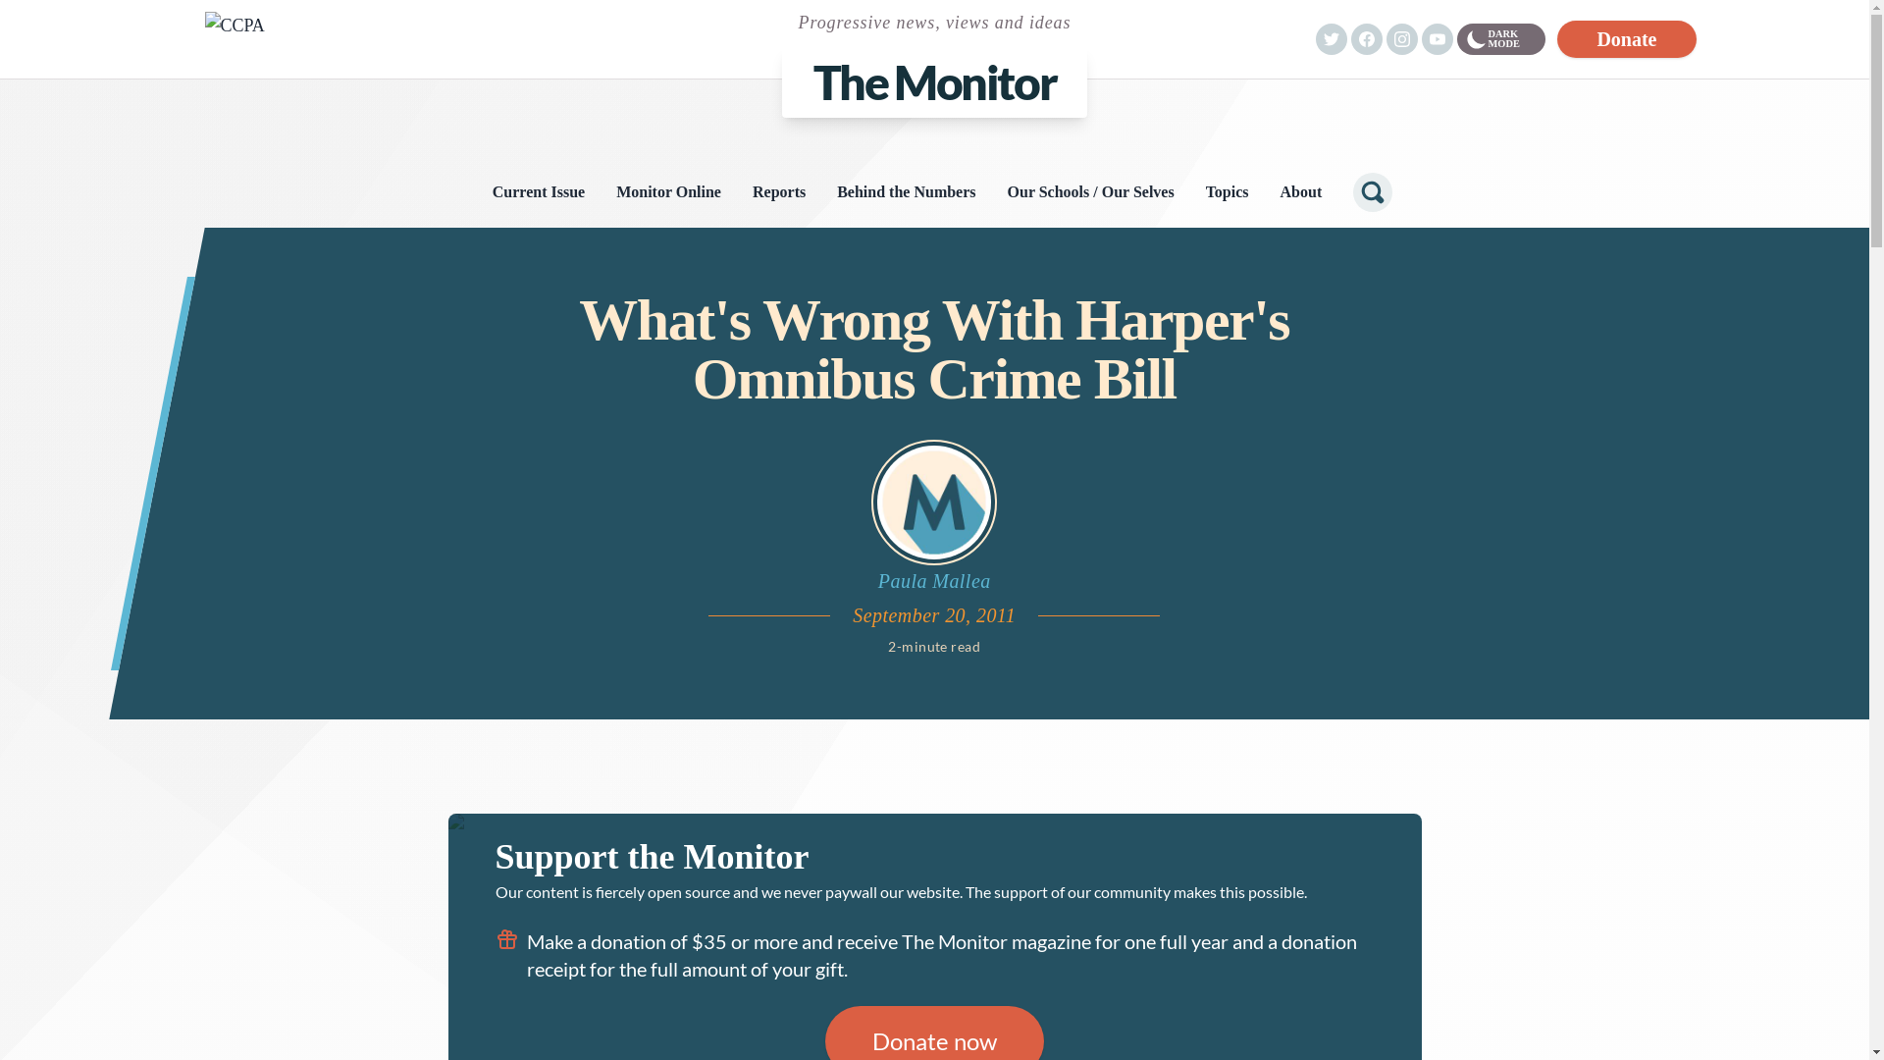 This screenshot has width=1884, height=1060. I want to click on The Monitor, so click(935, 82).